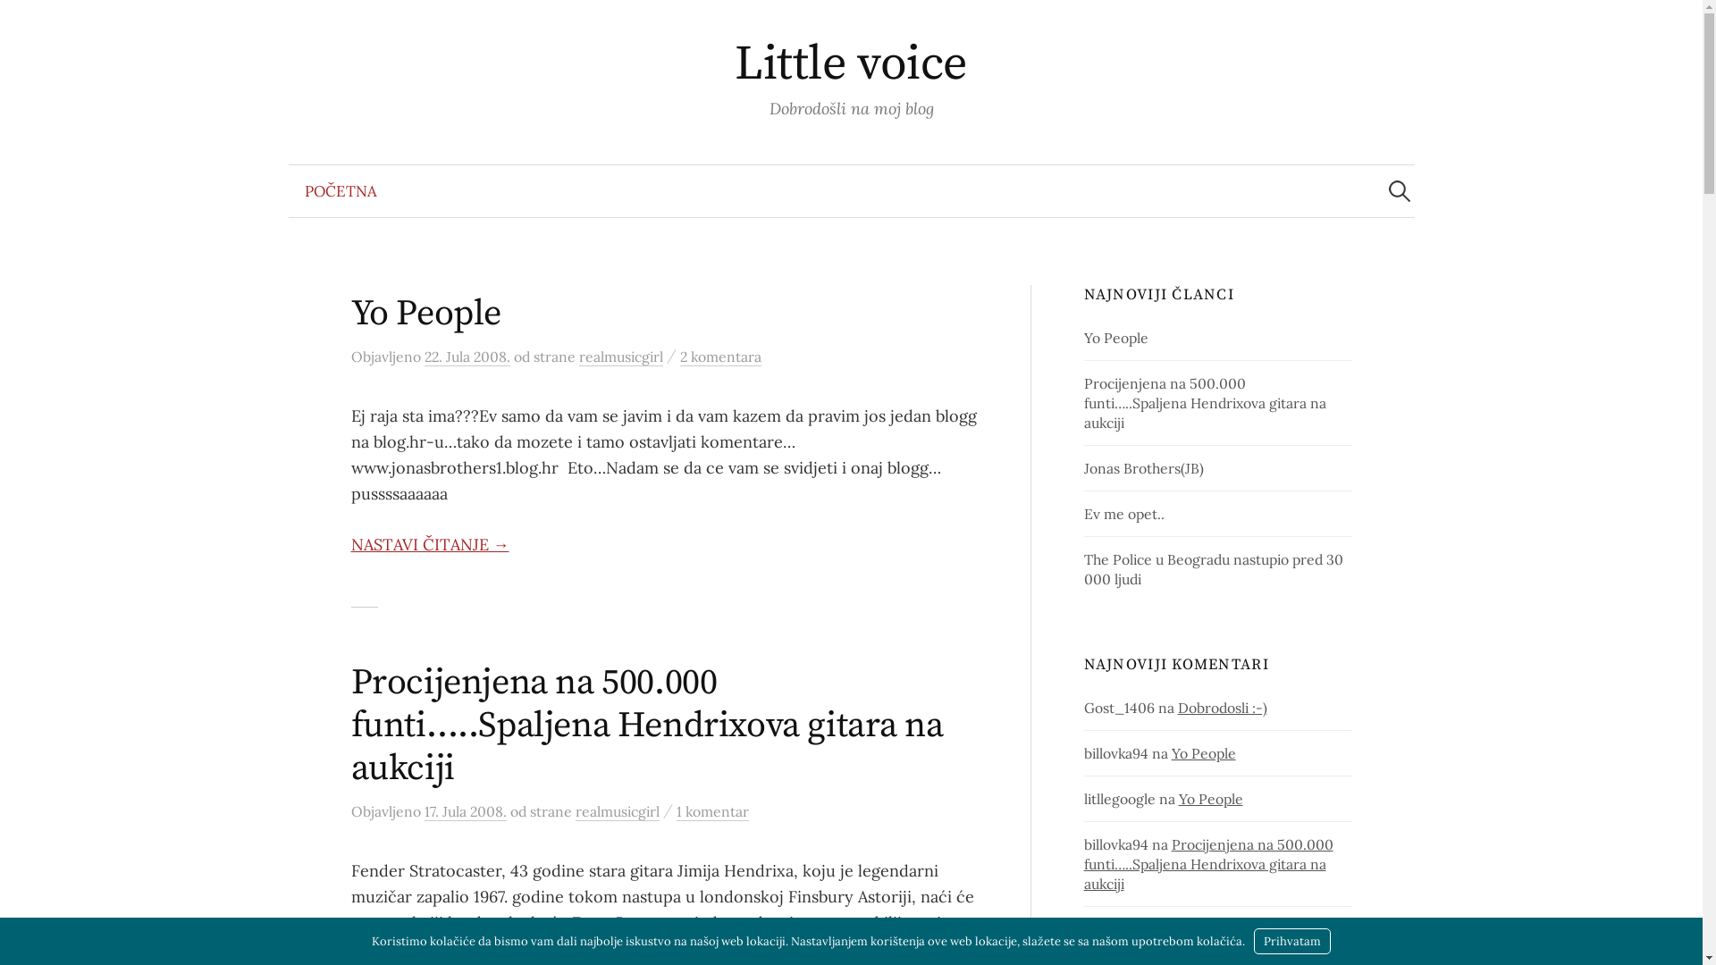 This screenshot has width=1716, height=965. What do you see at coordinates (618, 811) in the screenshot?
I see `realmusicgirl` at bounding box center [618, 811].